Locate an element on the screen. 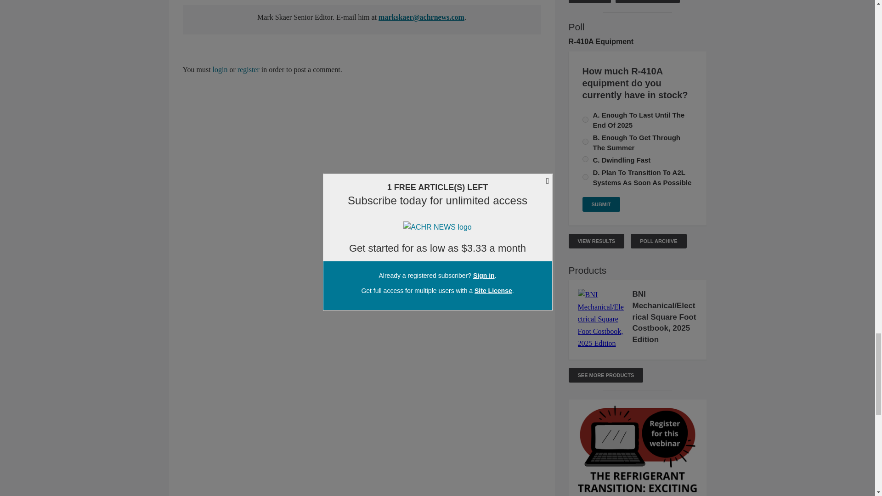 The image size is (882, 496). 598 is located at coordinates (585, 159).